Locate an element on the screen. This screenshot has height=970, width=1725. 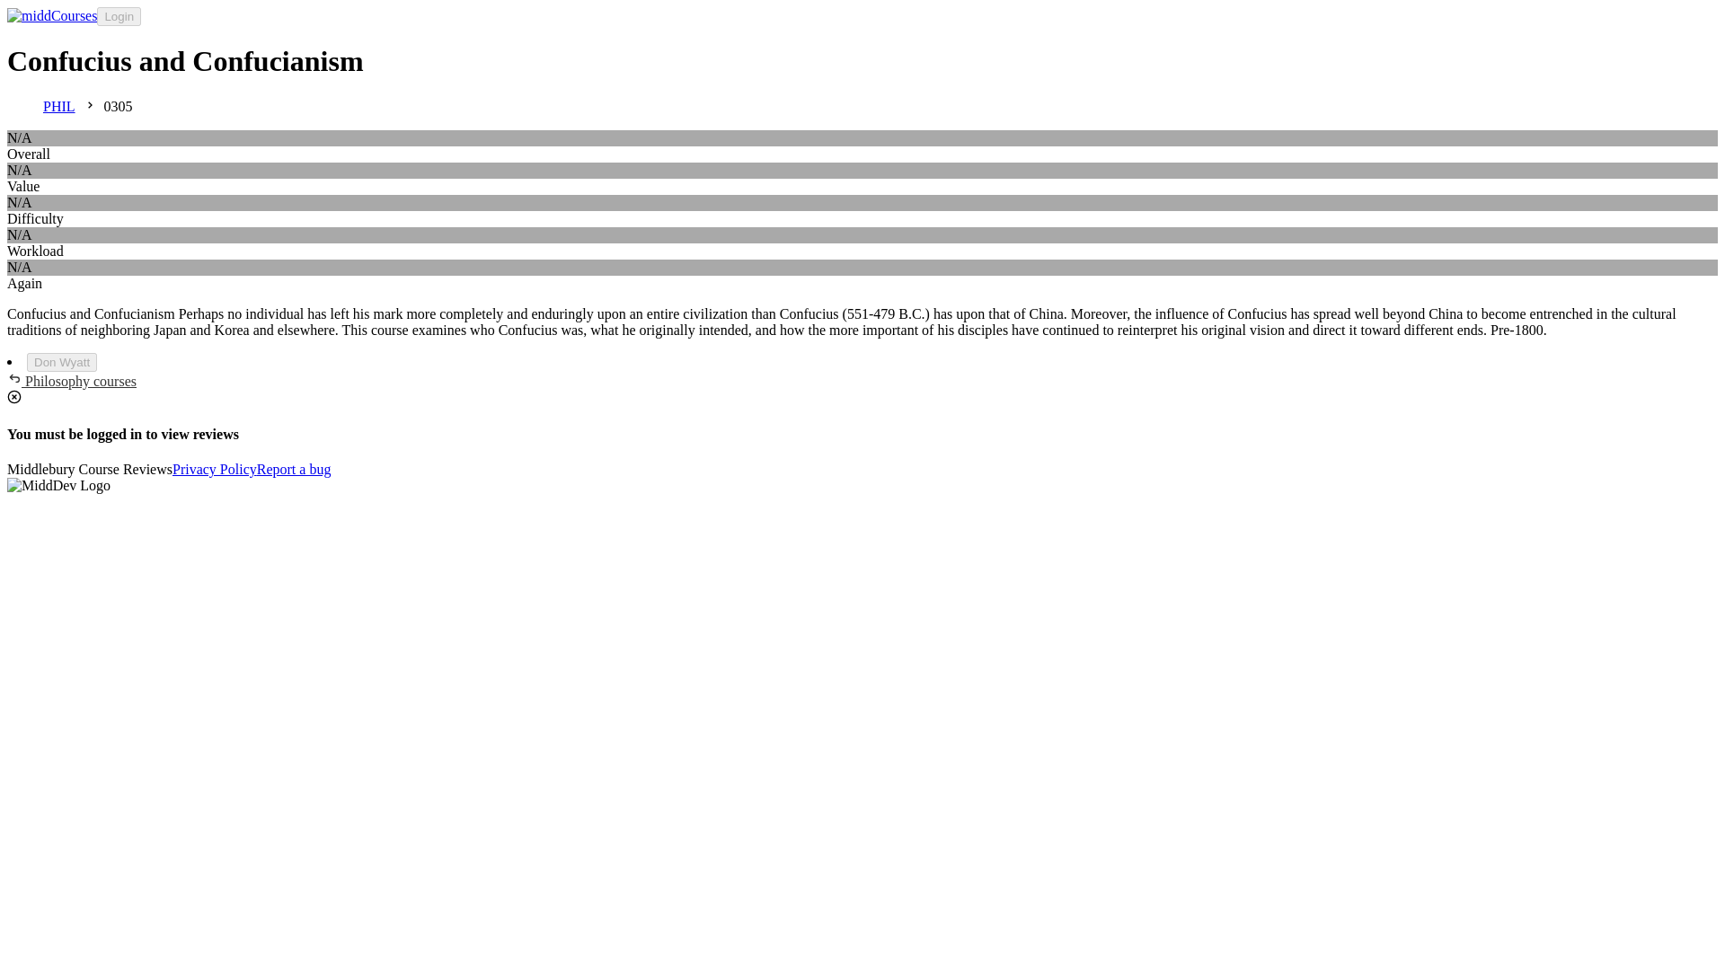
Report a bug is located at coordinates (294, 470).